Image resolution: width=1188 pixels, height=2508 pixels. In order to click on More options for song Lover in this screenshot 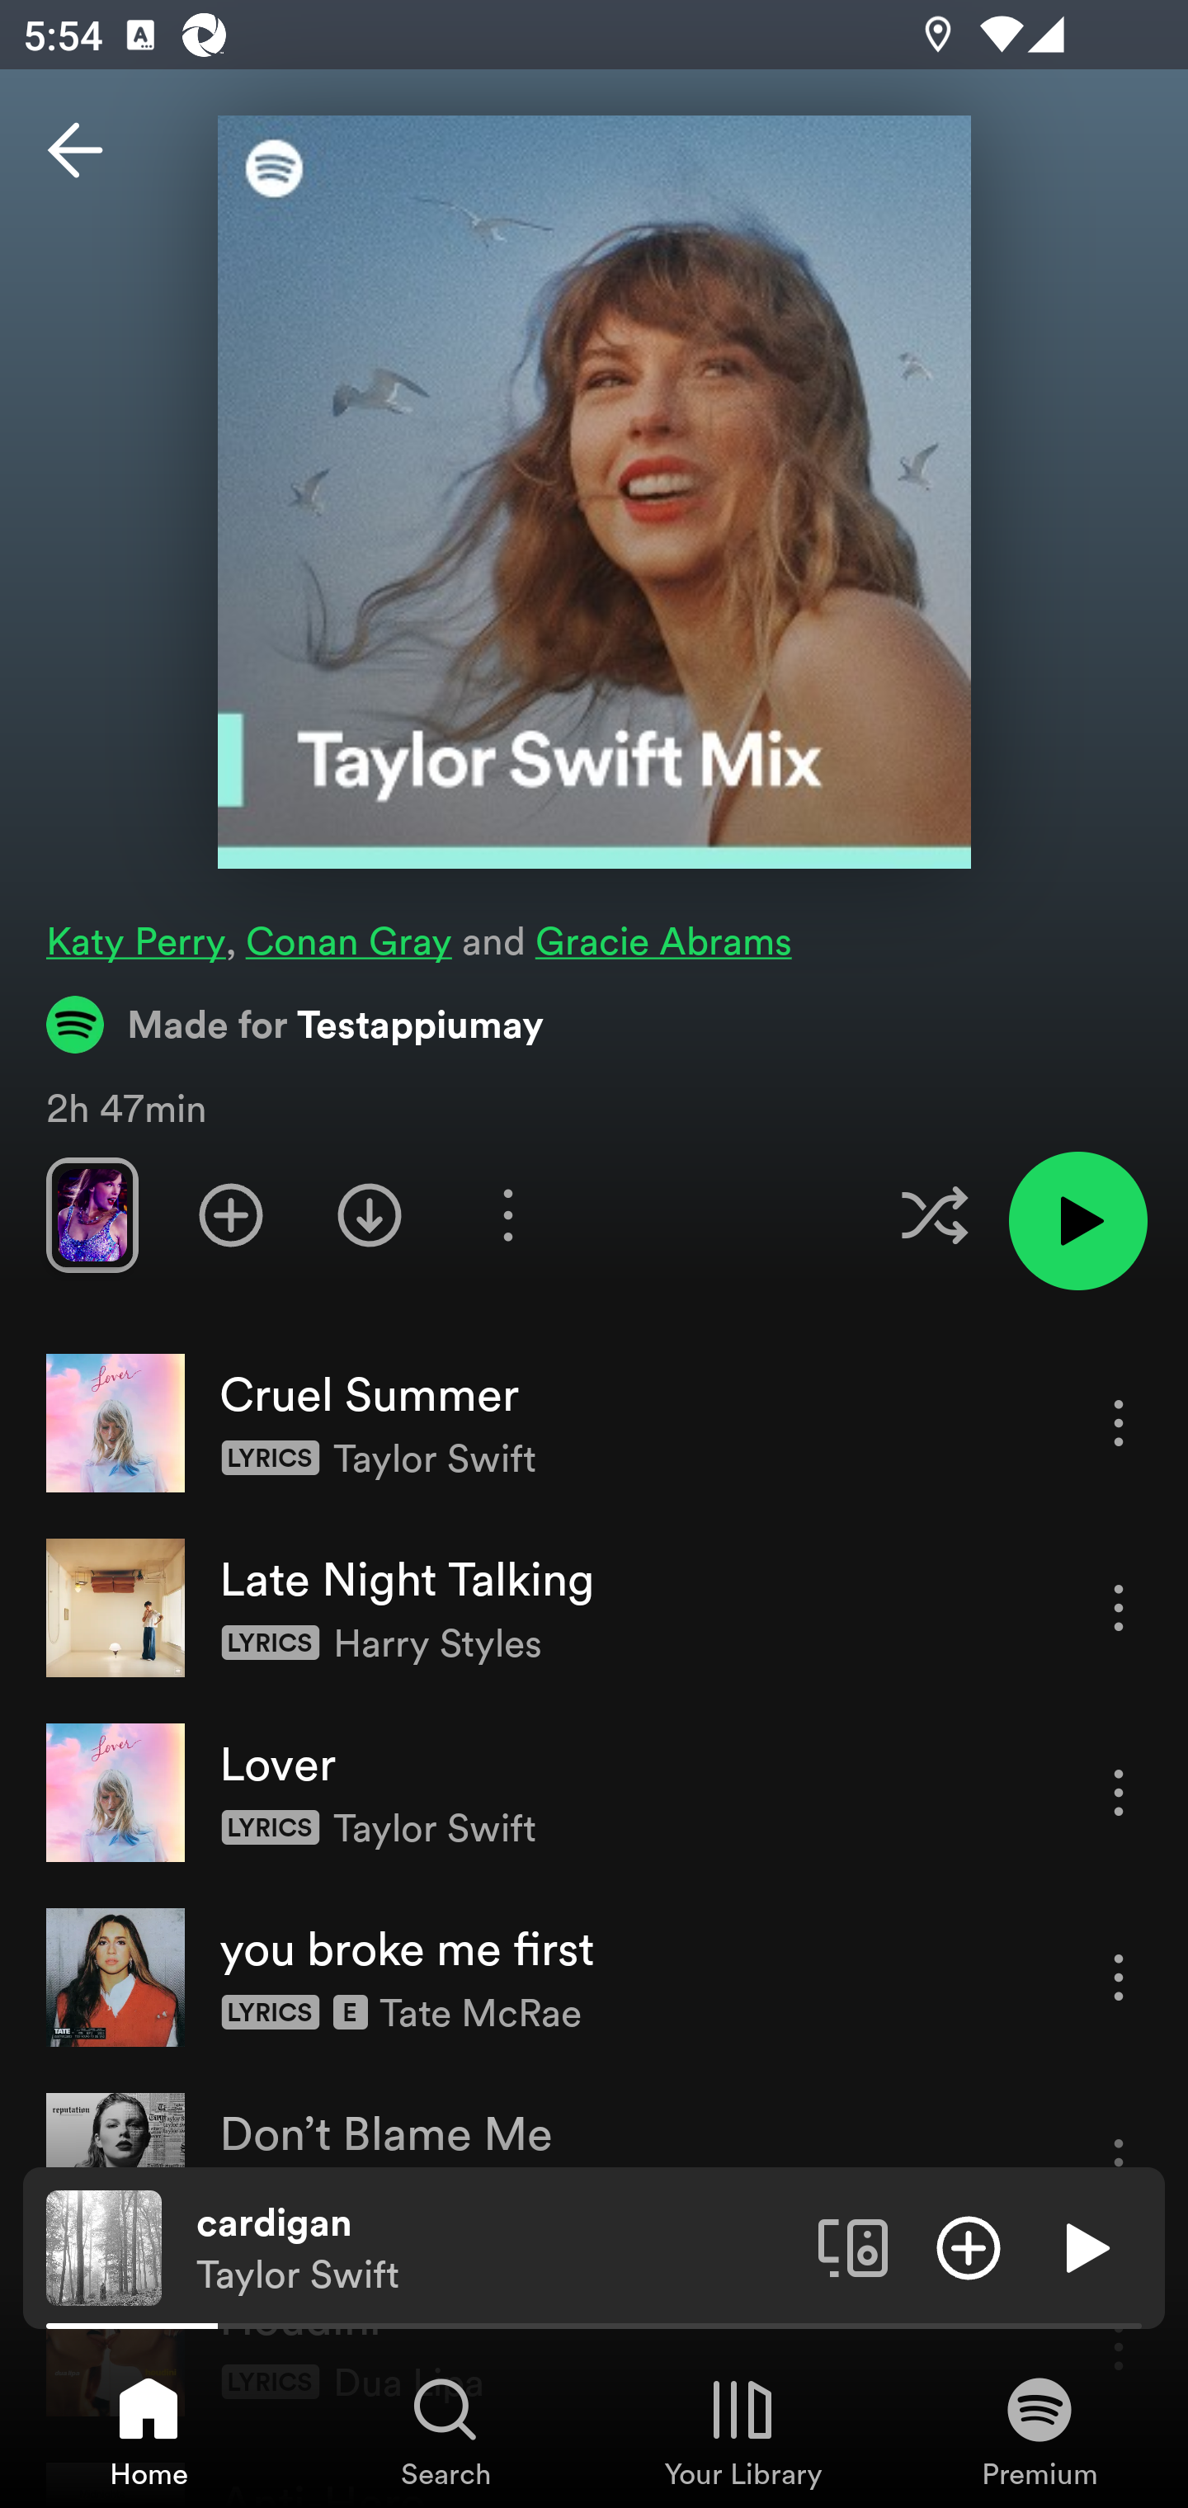, I will do `click(1119, 1792)`.